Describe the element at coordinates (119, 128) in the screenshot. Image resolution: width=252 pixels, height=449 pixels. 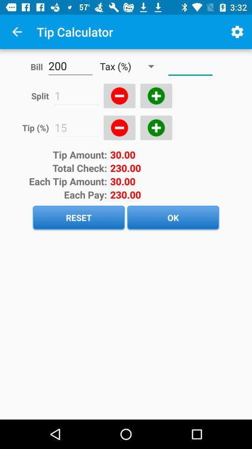
I see `less tip` at that location.